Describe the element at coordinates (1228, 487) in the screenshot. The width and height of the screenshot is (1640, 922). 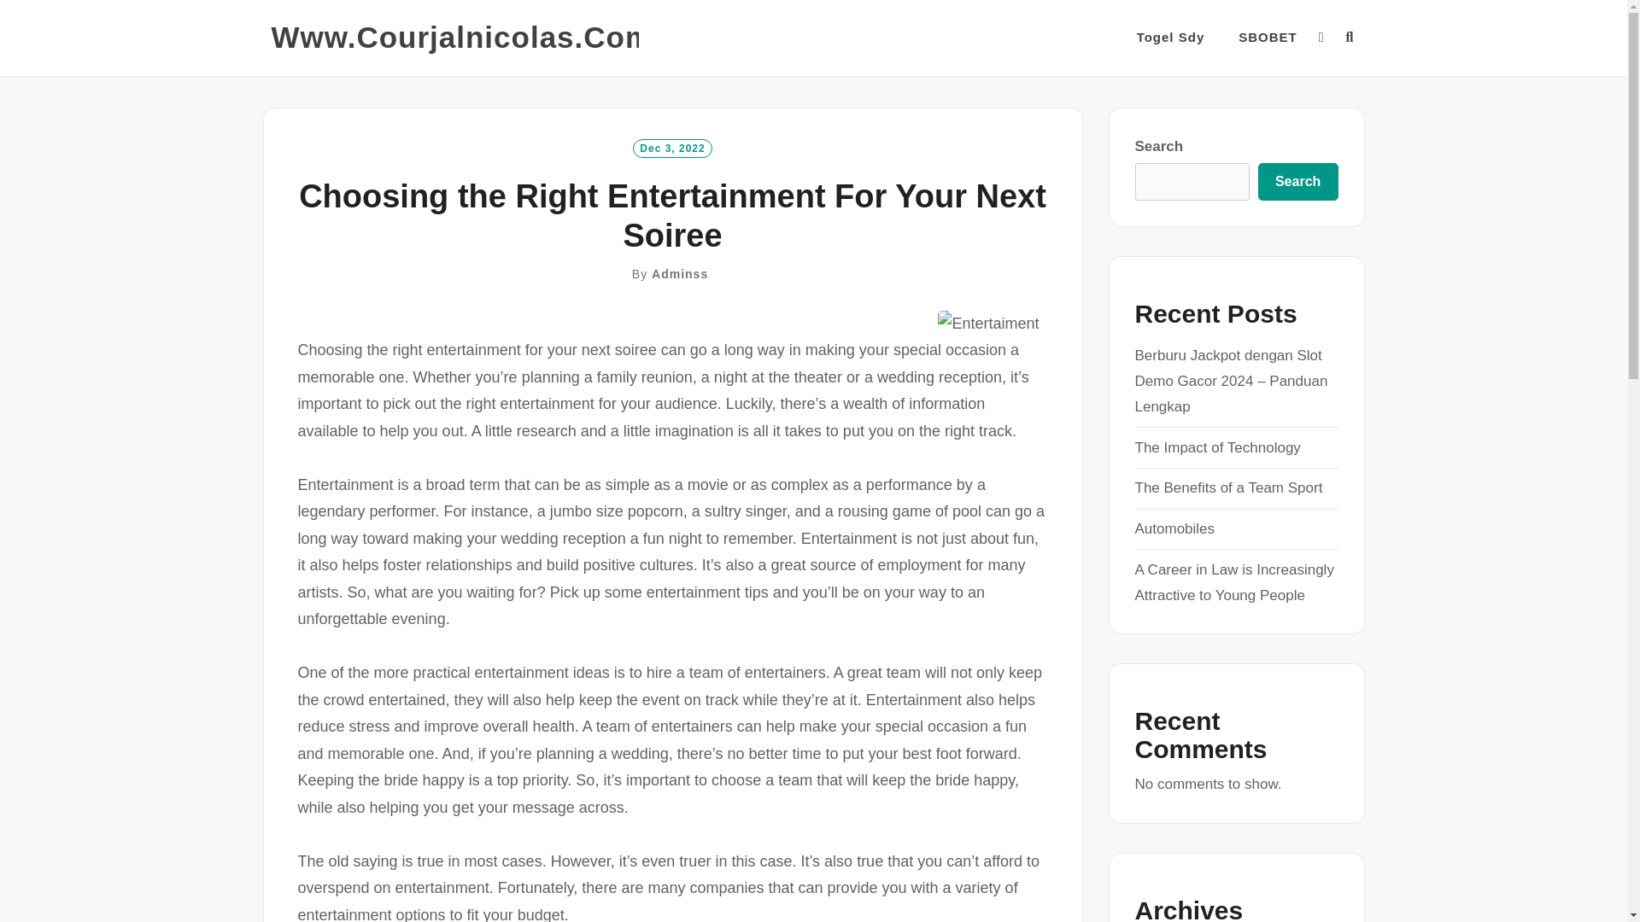
I see `The Benefits of a Team Sport` at that location.